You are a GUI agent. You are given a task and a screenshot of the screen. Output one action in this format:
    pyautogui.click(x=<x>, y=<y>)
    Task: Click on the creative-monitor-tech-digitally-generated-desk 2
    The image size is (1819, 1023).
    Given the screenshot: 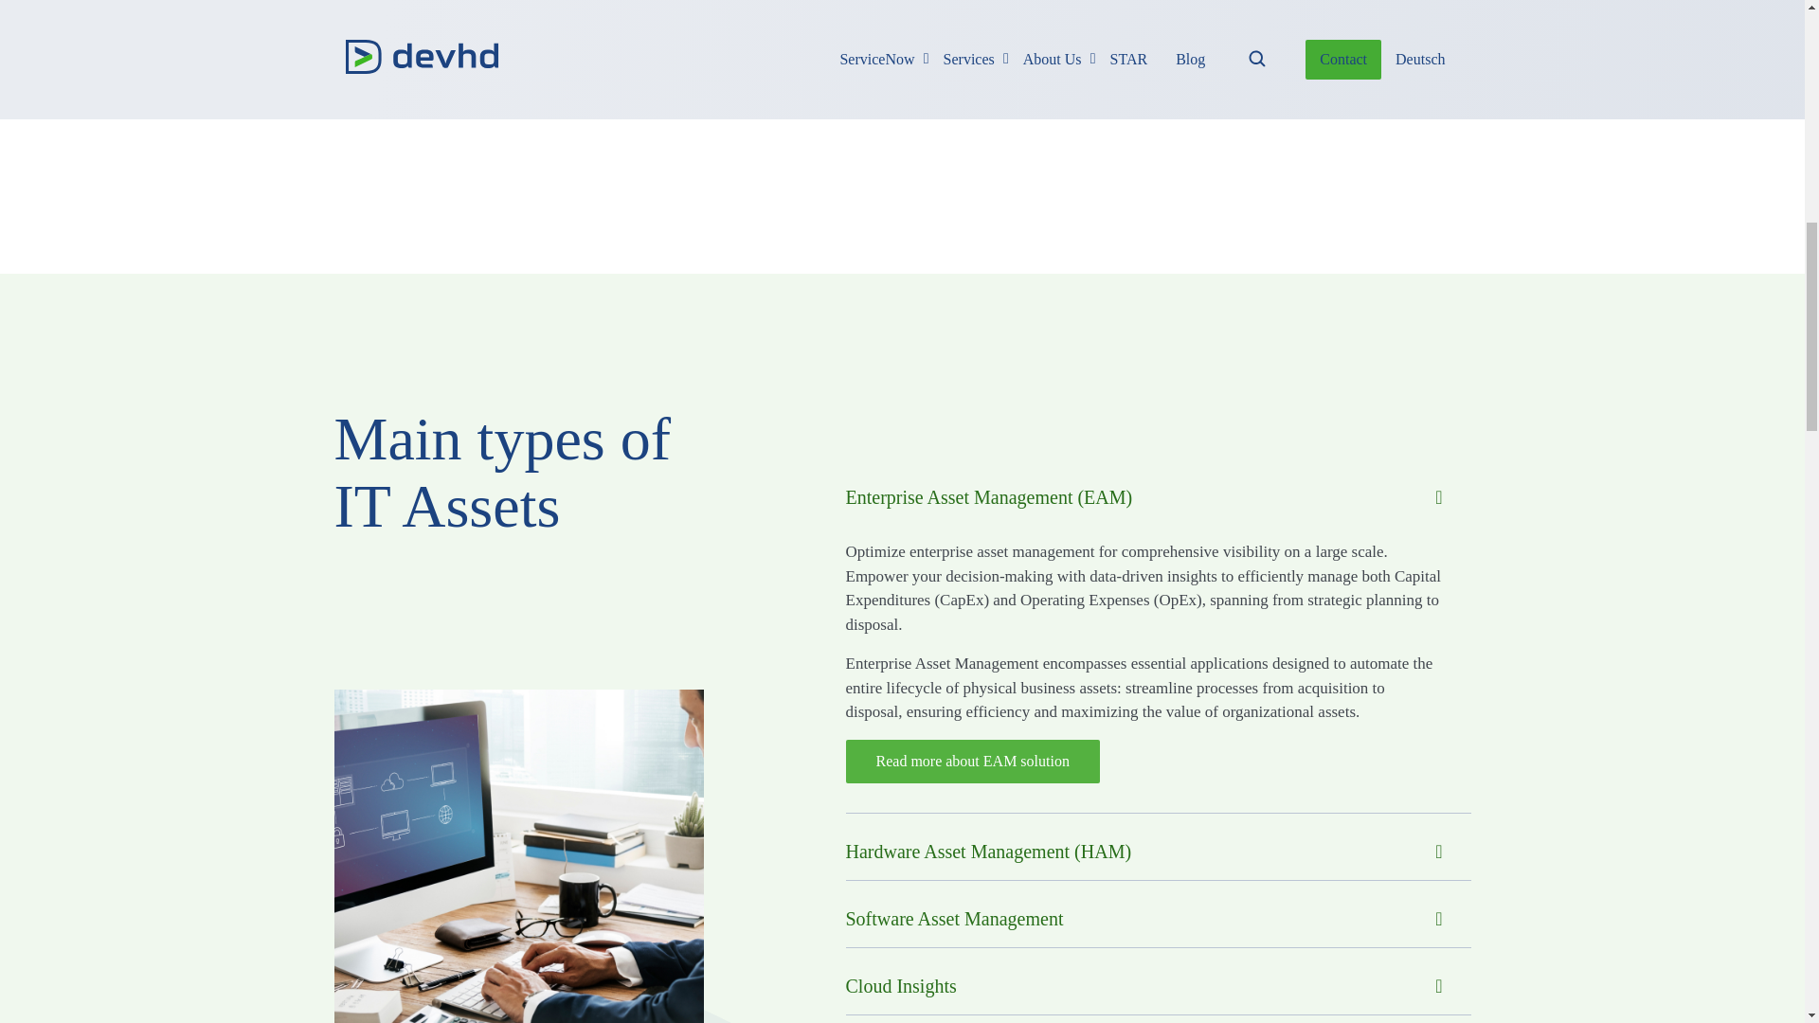 What is the action you would take?
    pyautogui.click(x=1194, y=6)
    